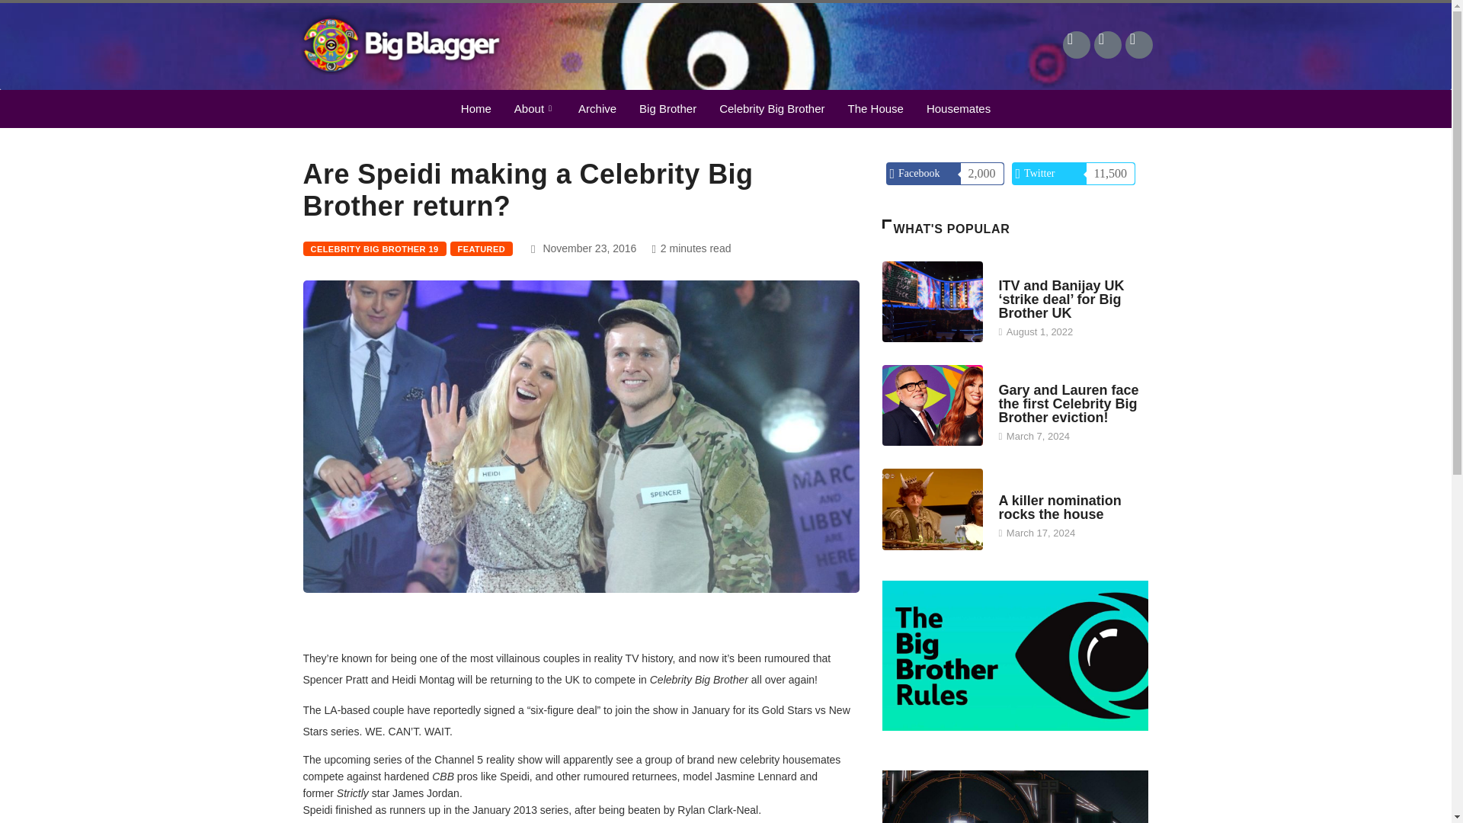  What do you see at coordinates (771, 108) in the screenshot?
I see `Celebrity Big Brother` at bounding box center [771, 108].